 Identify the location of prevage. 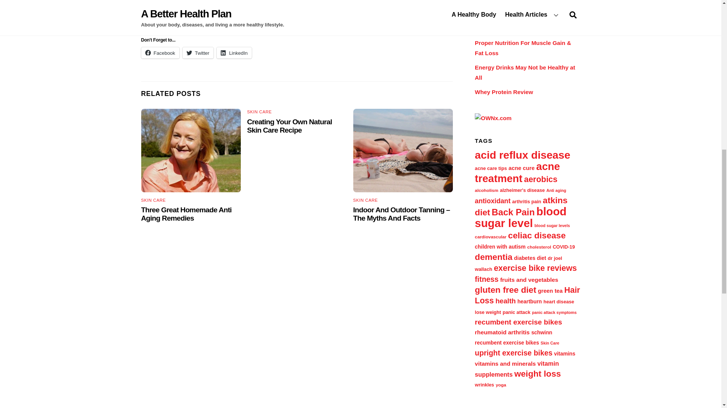
(347, 19).